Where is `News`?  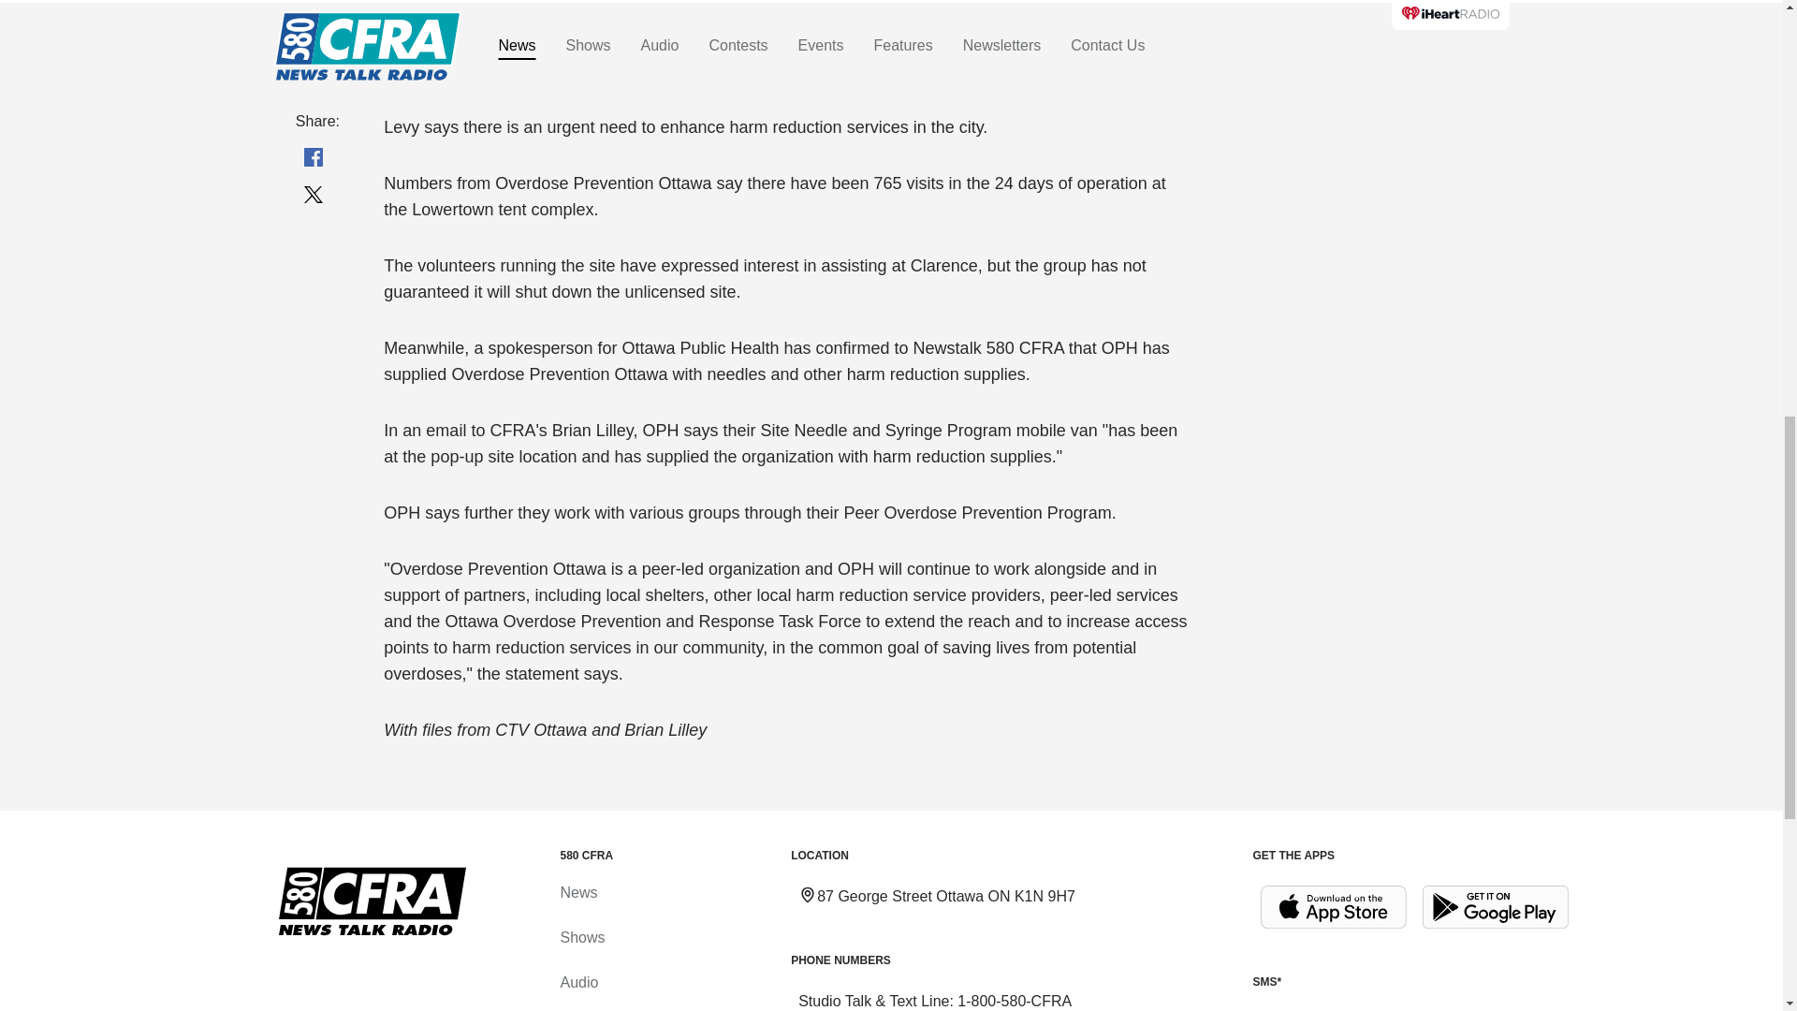
News is located at coordinates (577, 893).